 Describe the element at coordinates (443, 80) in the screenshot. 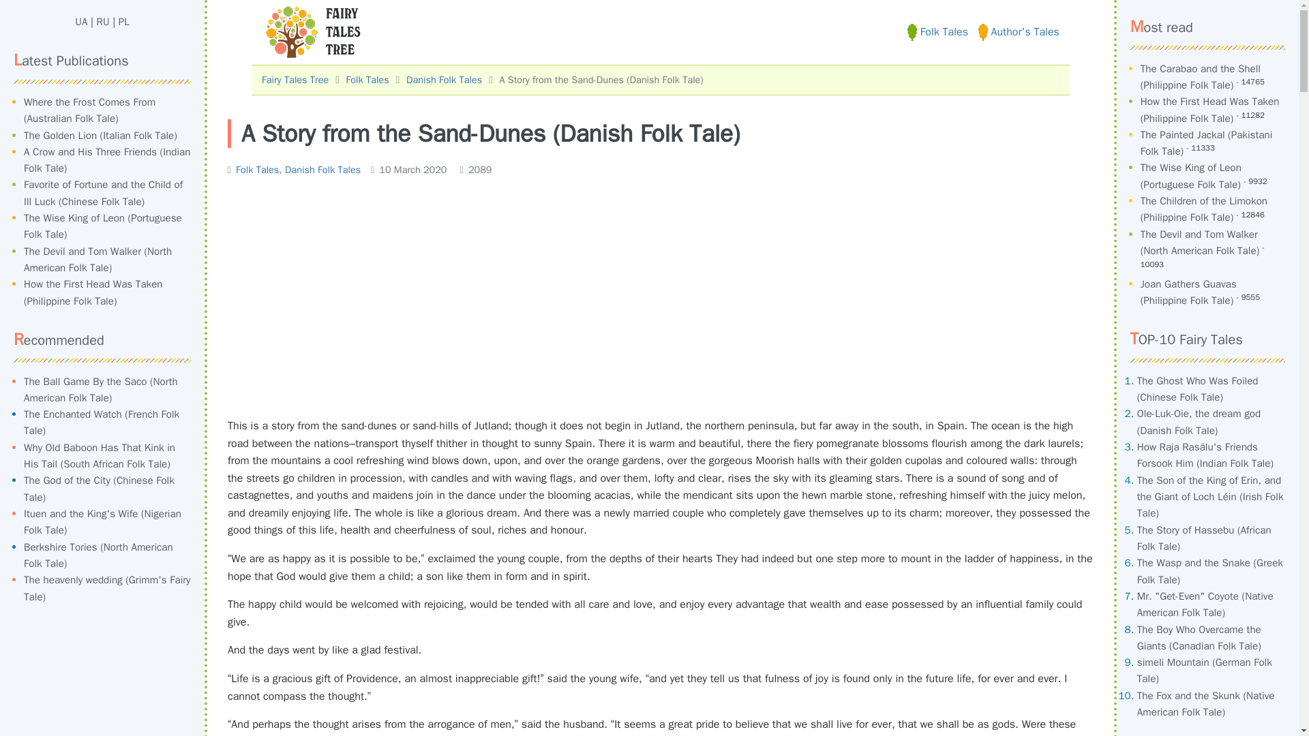

I see `Danish Folk Tales` at that location.